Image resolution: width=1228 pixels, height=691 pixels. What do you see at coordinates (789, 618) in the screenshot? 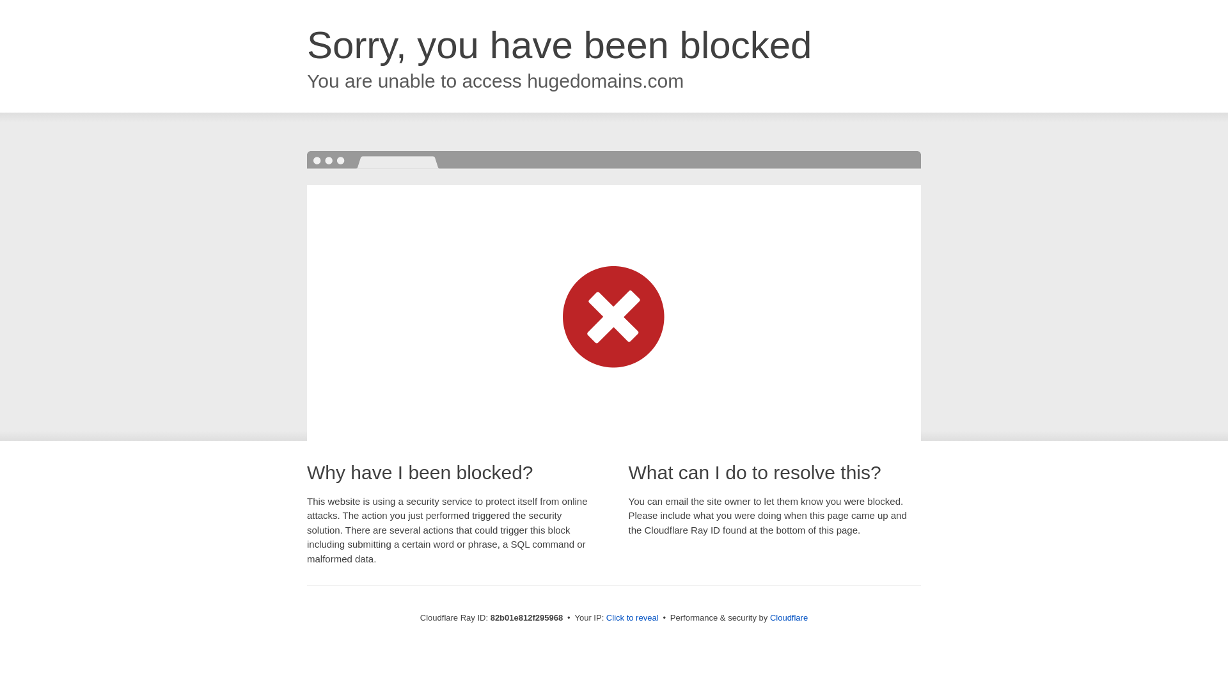
I see `Cloudflare` at bounding box center [789, 618].